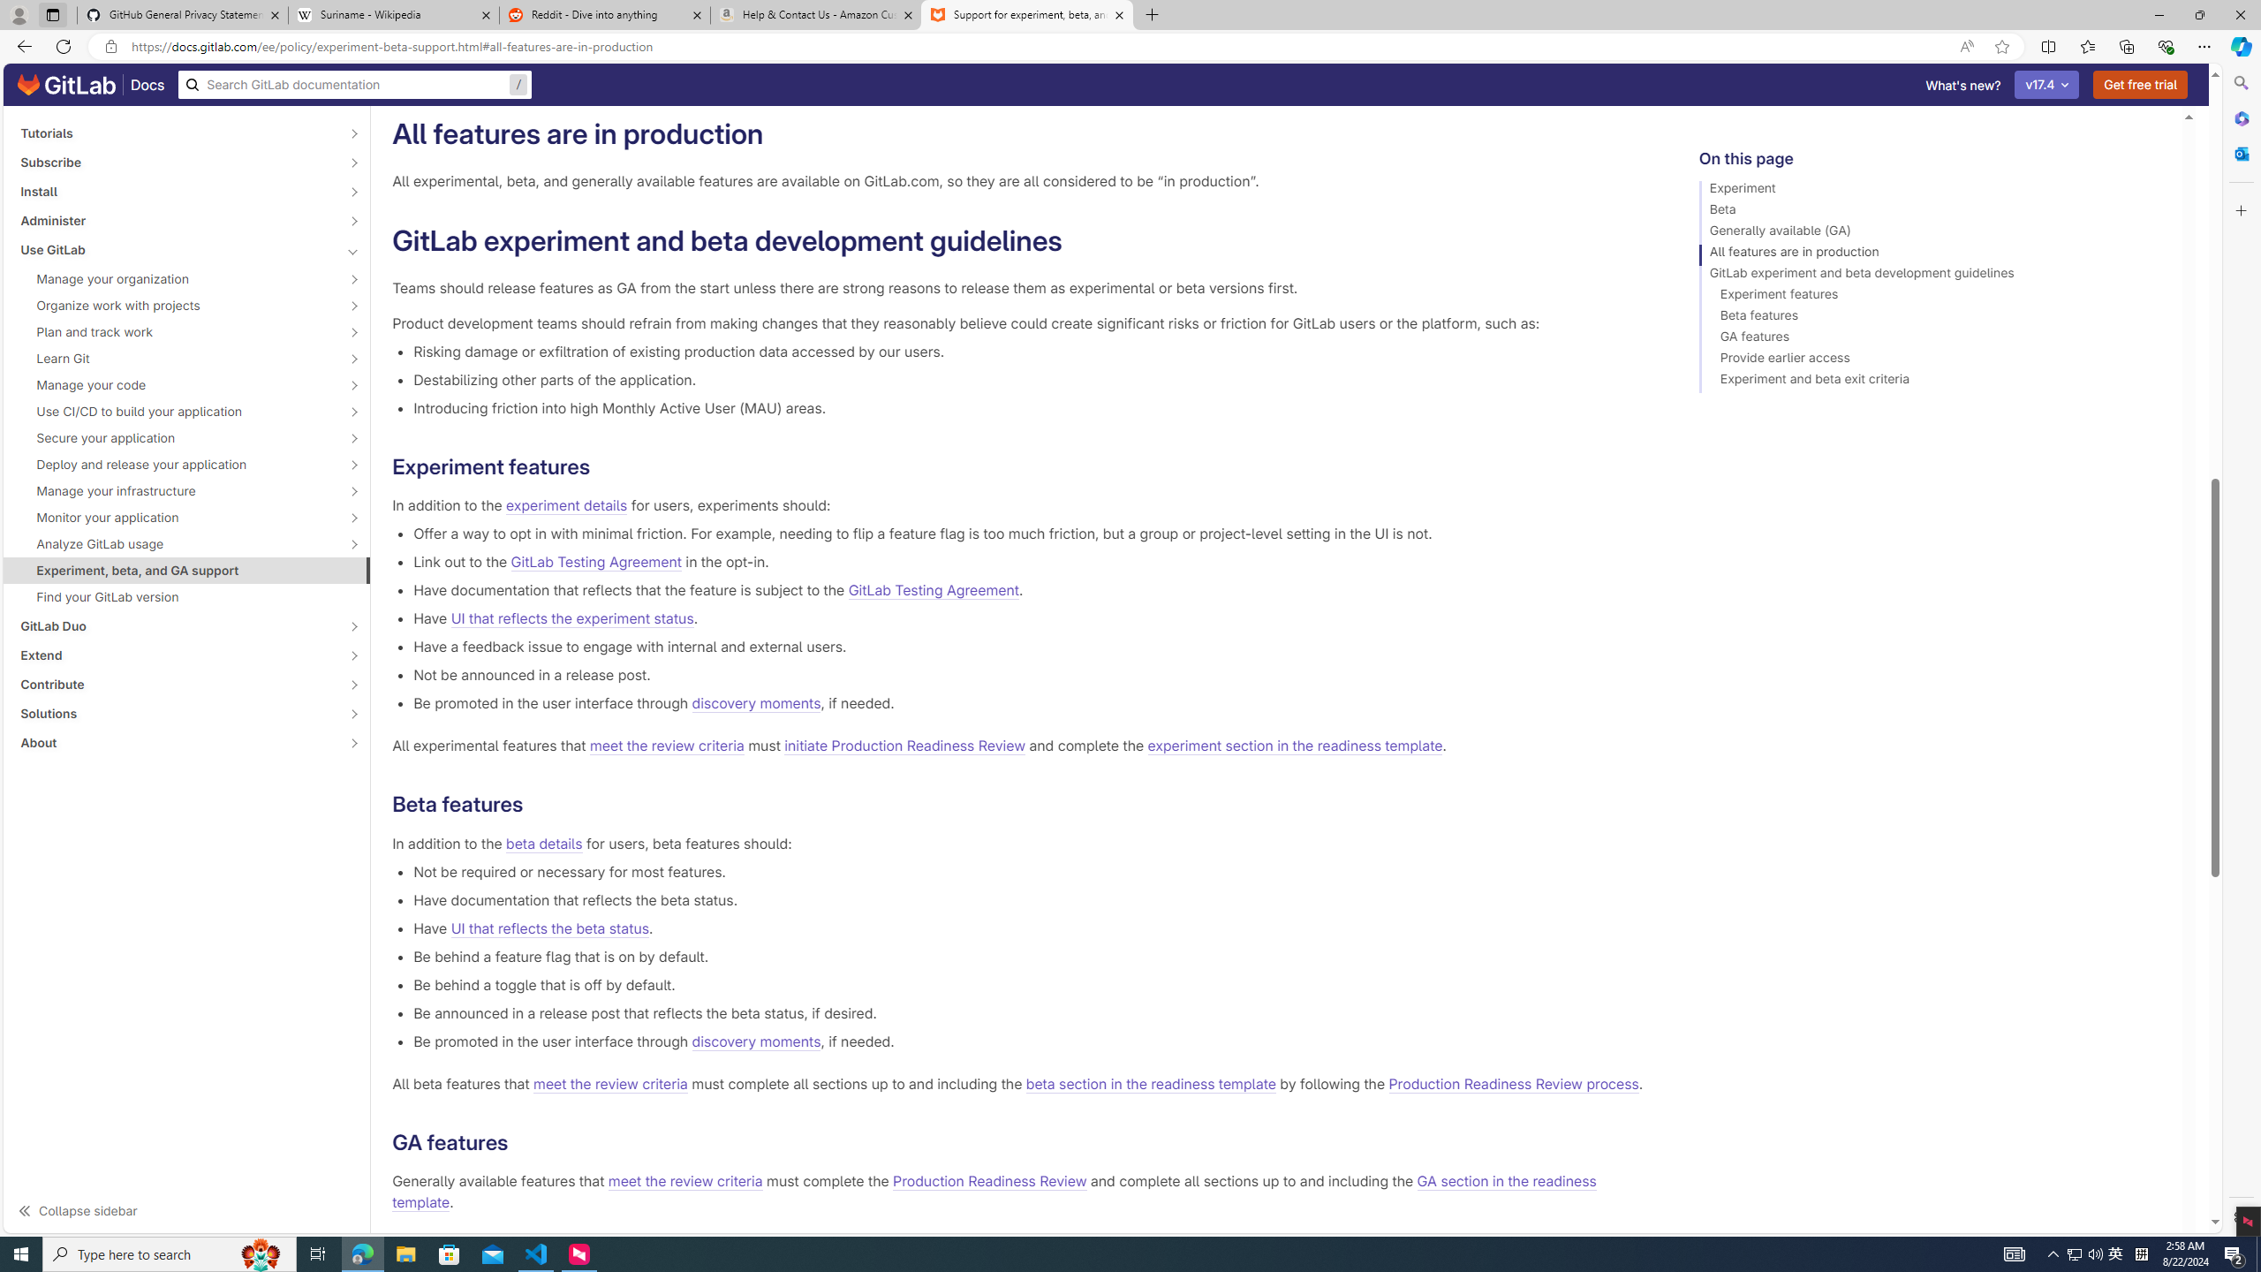 This screenshot has width=2261, height=1272. Describe the element at coordinates (1932, 318) in the screenshot. I see `Beta features` at that location.